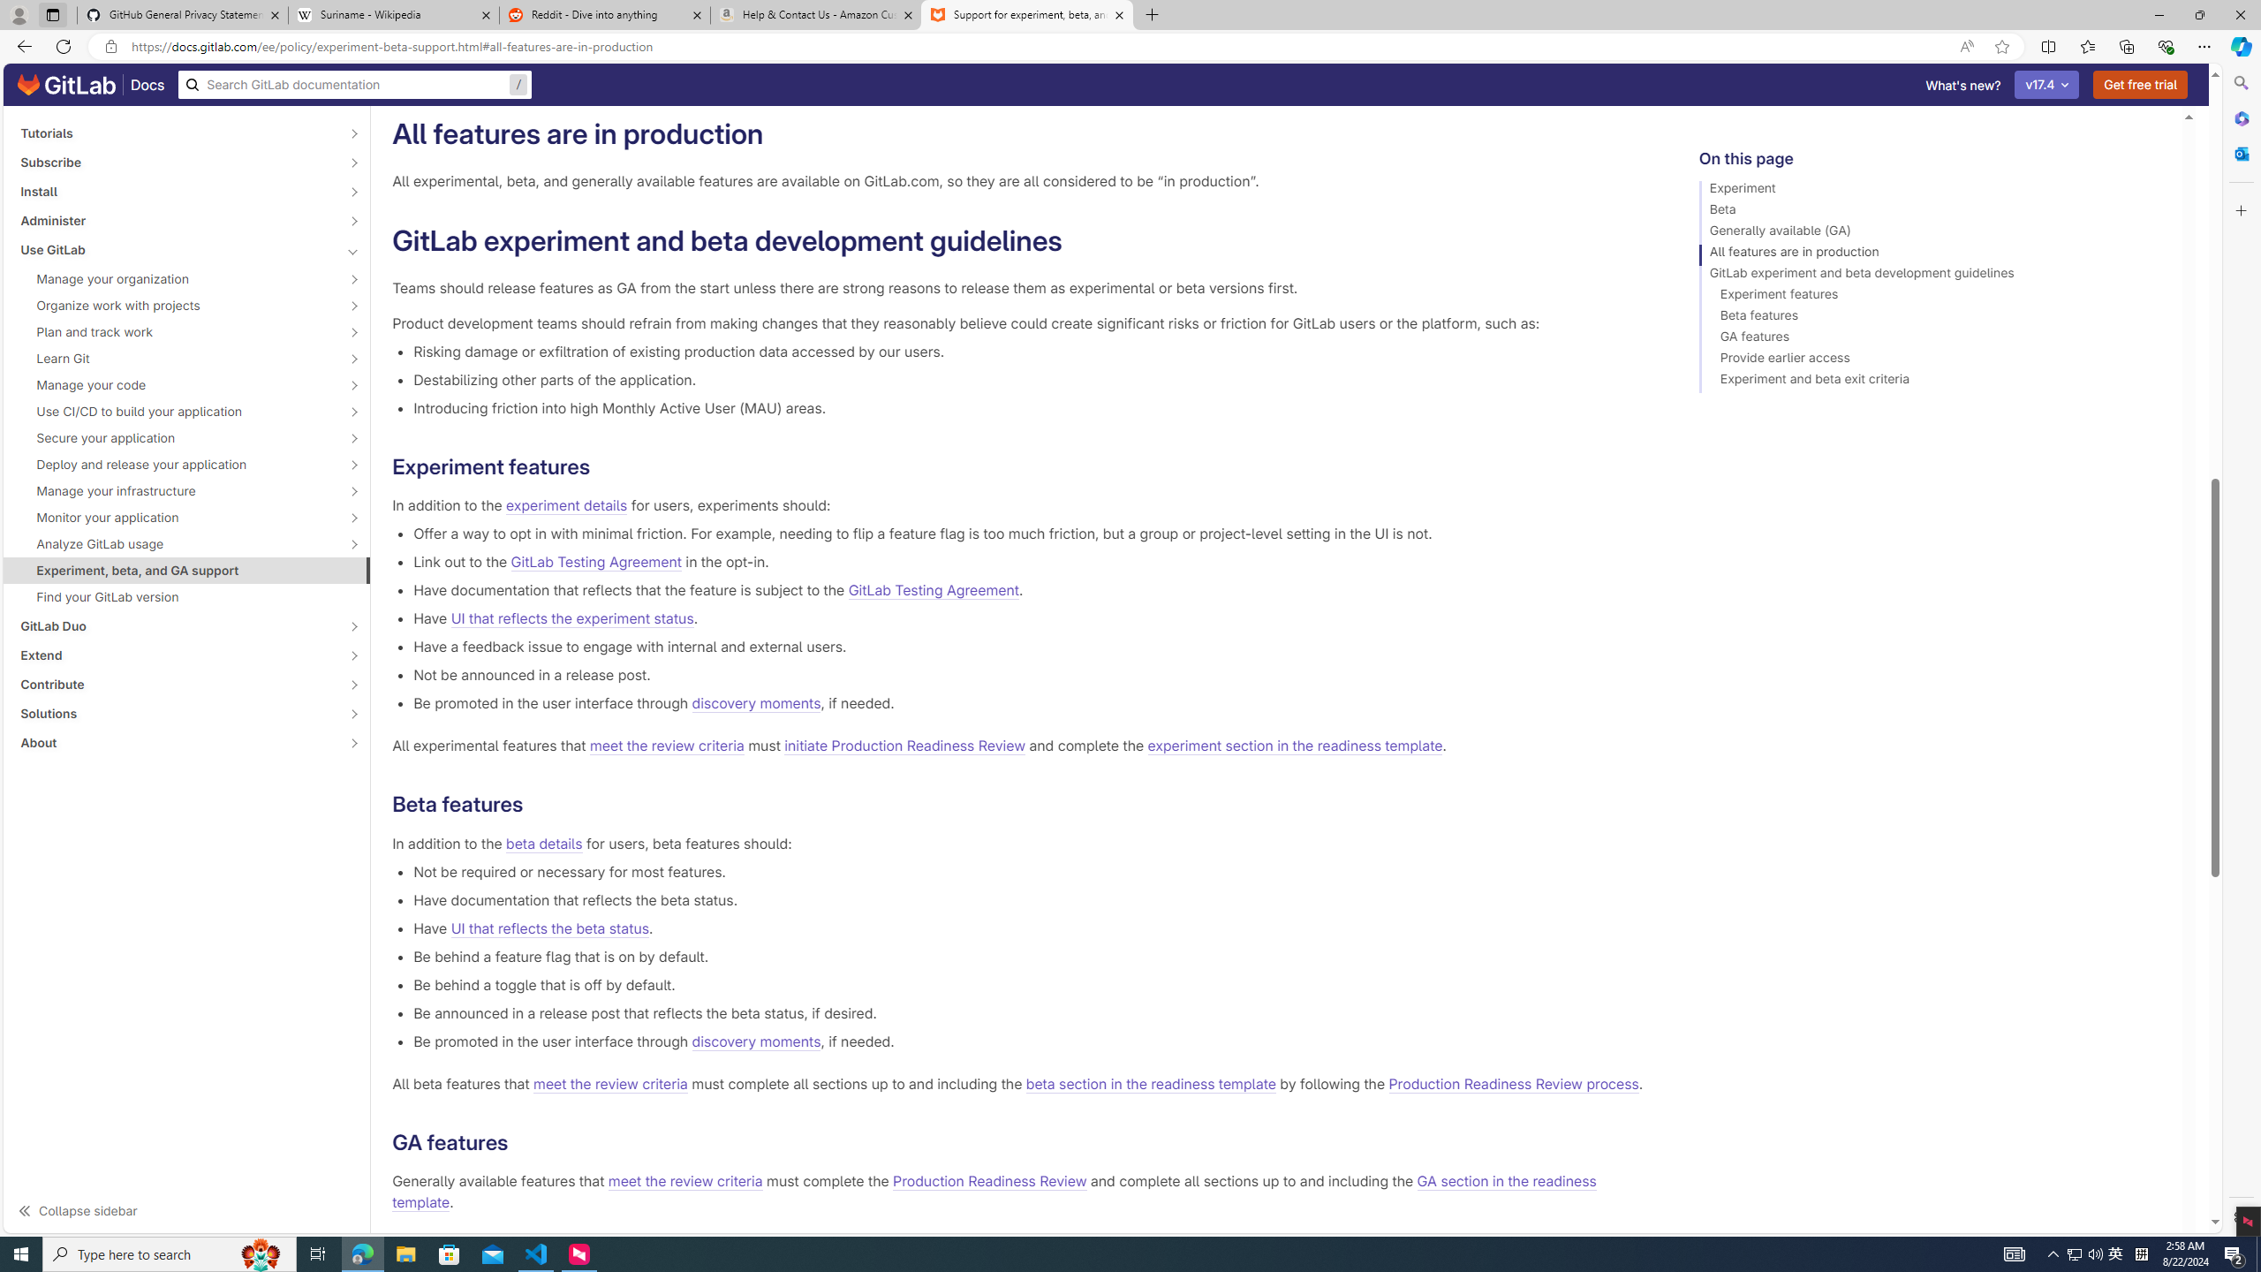 This screenshot has width=2261, height=1272. Describe the element at coordinates (1932, 318) in the screenshot. I see `Beta features` at that location.